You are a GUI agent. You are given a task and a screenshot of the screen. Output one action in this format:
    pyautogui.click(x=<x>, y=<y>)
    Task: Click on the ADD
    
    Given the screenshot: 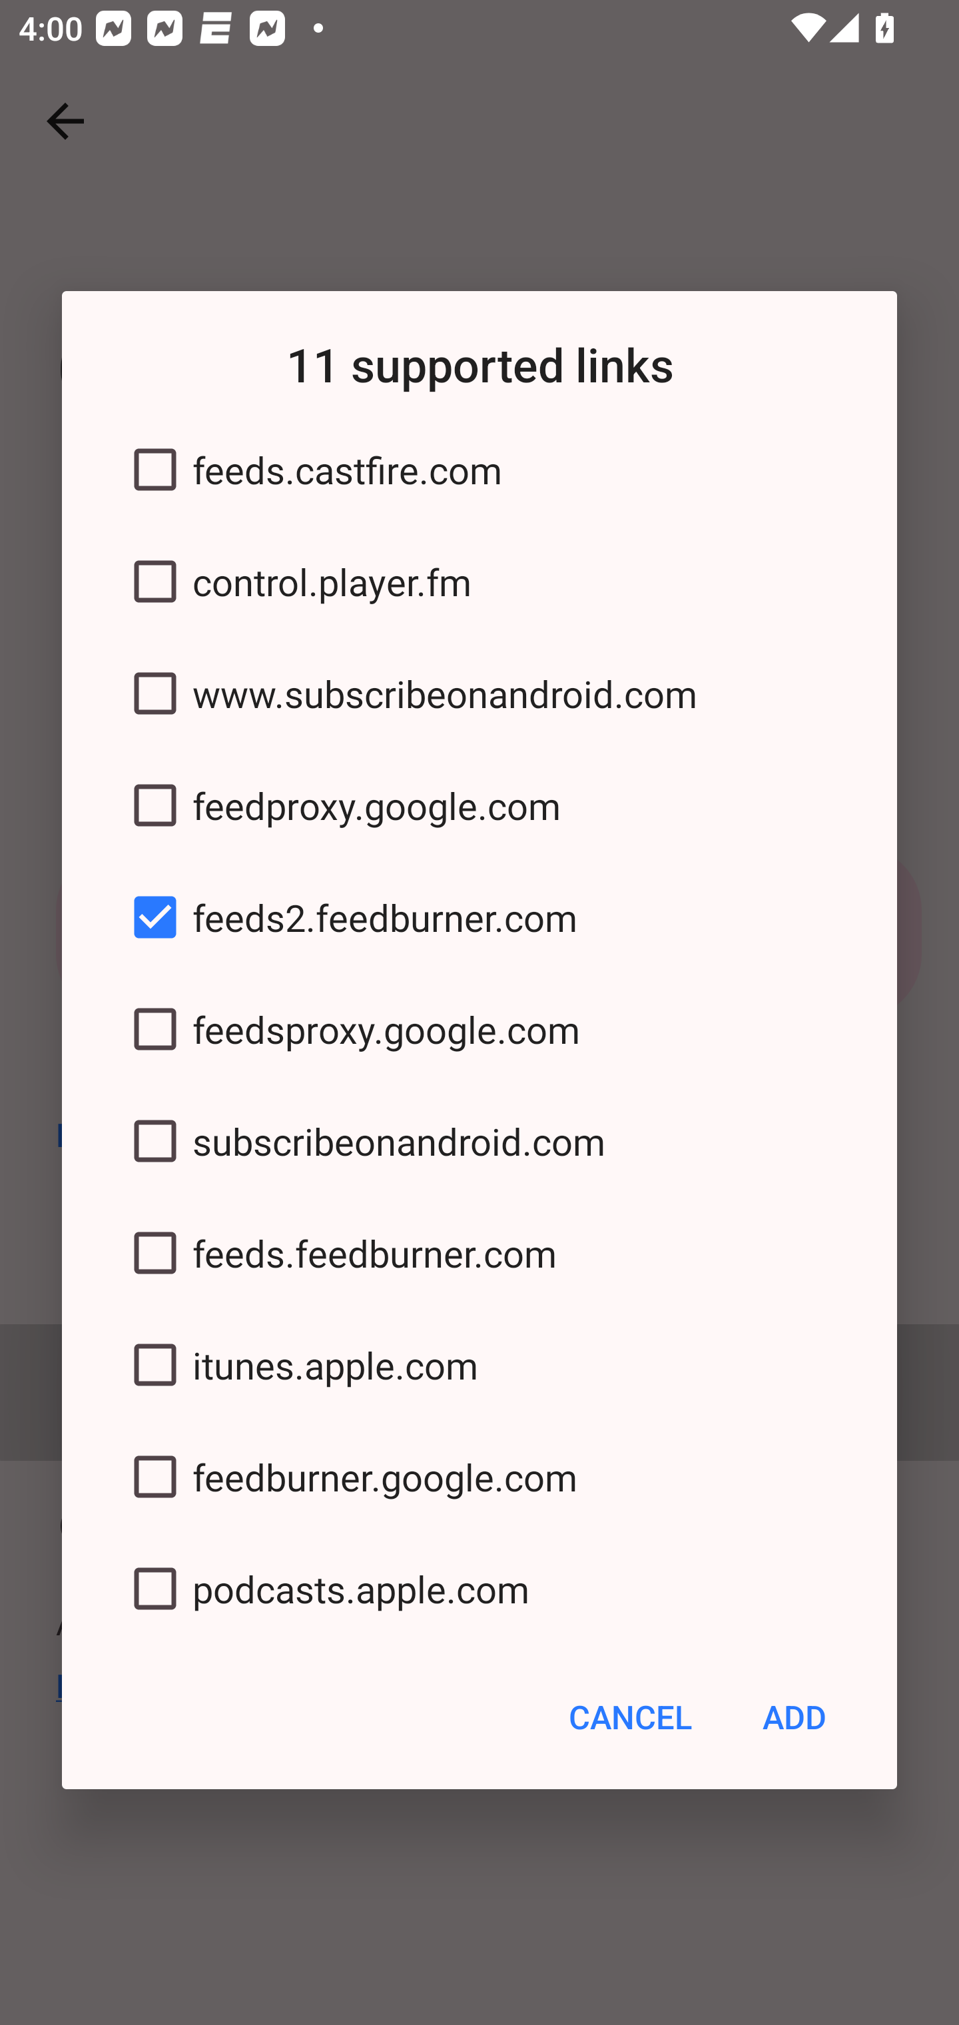 What is the action you would take?
    pyautogui.click(x=794, y=1717)
    